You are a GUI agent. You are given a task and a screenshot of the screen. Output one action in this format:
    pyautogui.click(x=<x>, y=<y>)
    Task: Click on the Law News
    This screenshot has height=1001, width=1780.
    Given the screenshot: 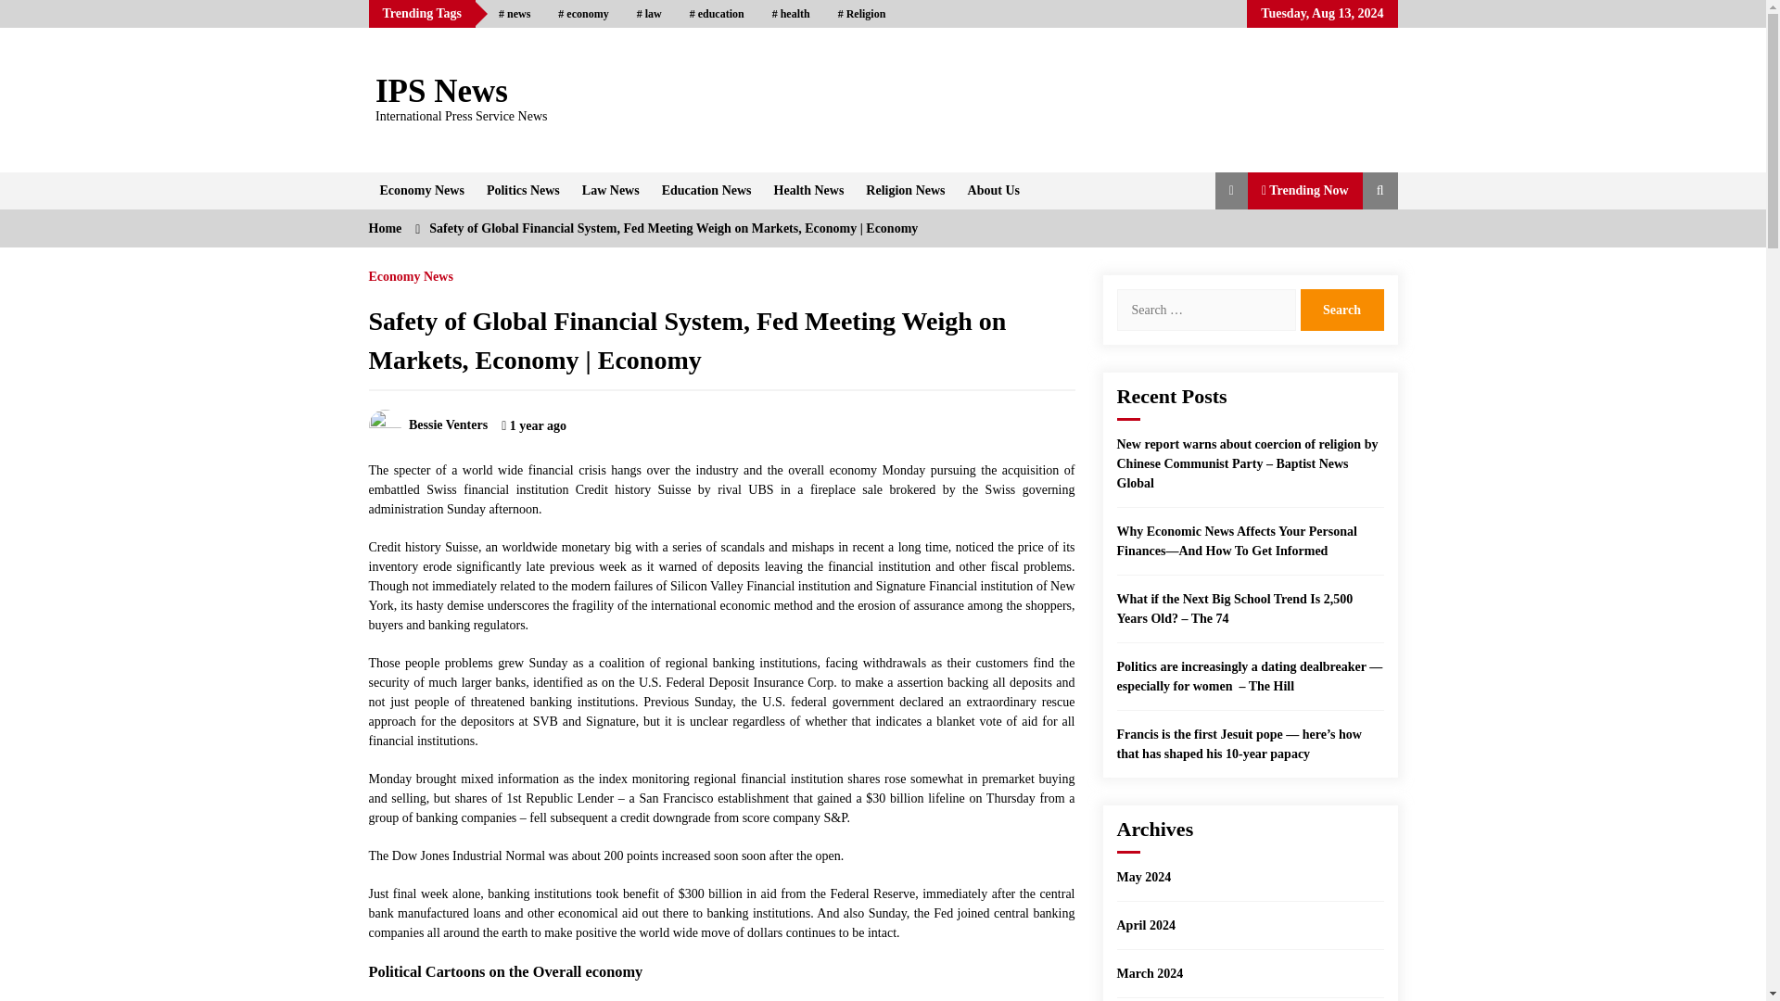 What is the action you would take?
    pyautogui.click(x=611, y=190)
    